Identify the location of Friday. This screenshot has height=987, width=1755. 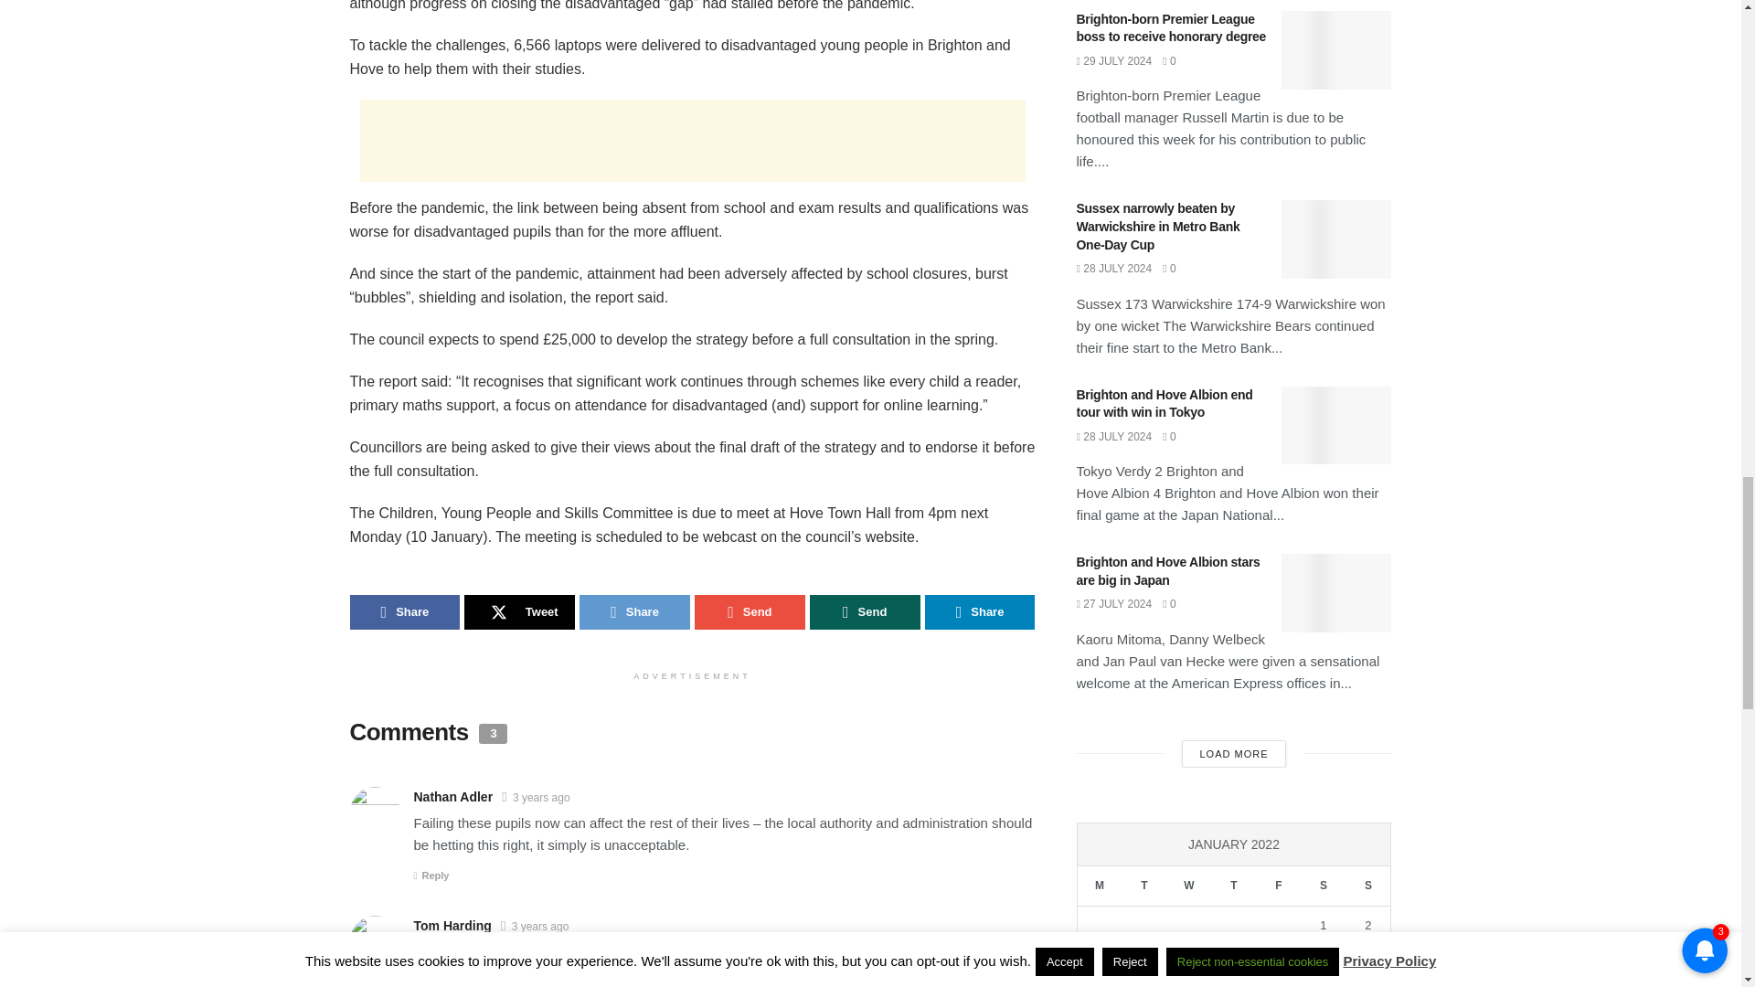
(1278, 886).